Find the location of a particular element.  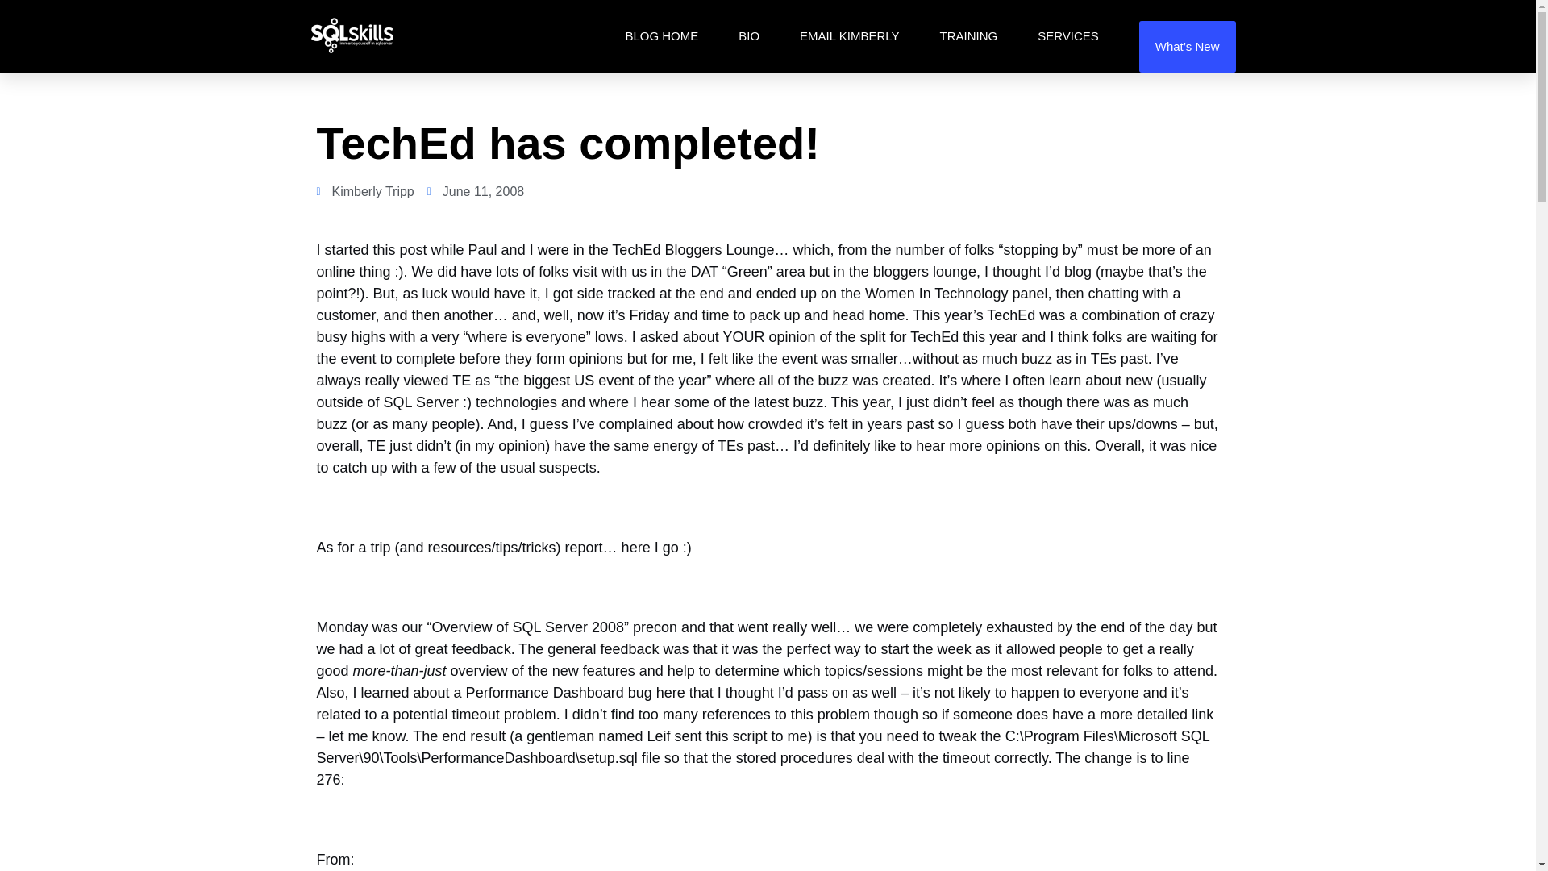

TRAINING is located at coordinates (967, 35).